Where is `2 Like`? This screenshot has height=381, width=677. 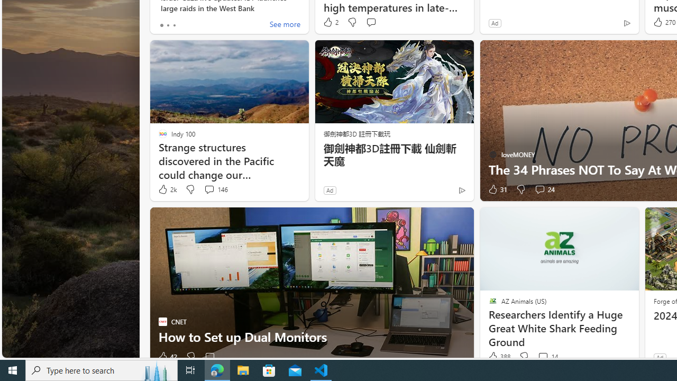 2 Like is located at coordinates (330, 22).